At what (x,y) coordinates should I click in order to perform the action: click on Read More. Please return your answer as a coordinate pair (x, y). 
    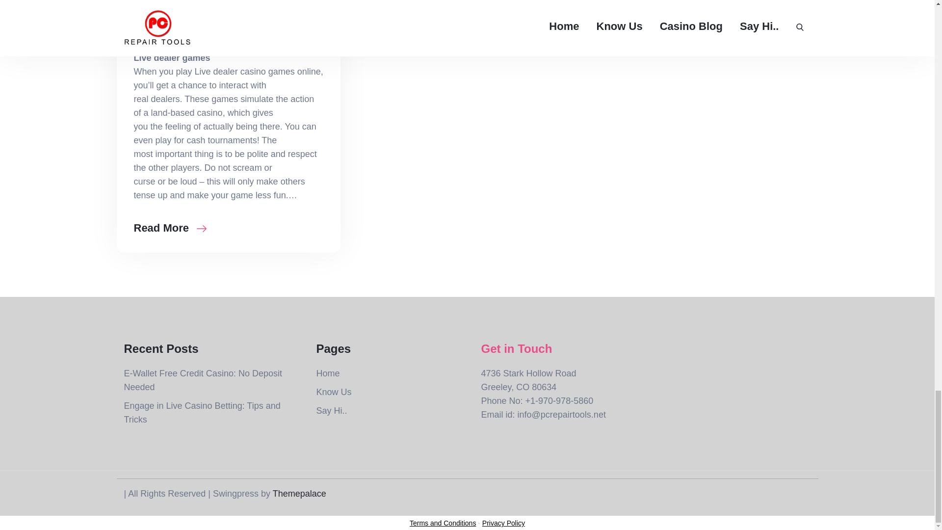
    Looking at the image, I should click on (170, 228).